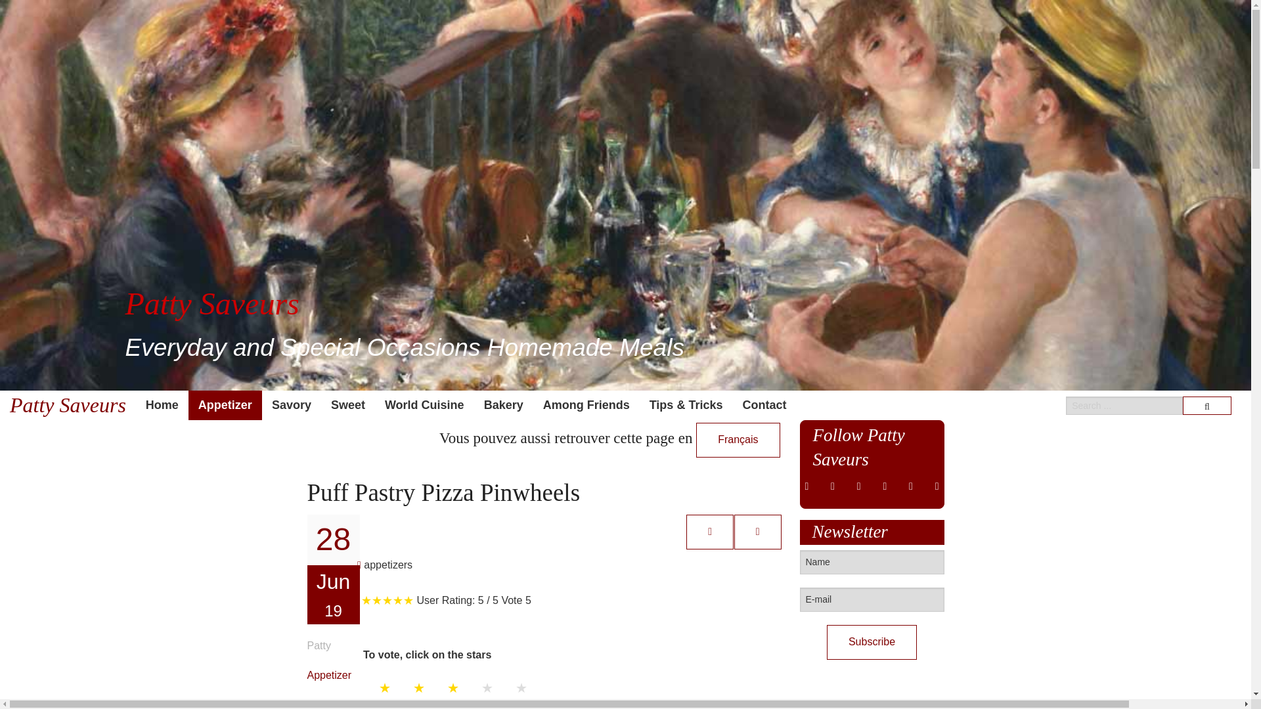  Describe the element at coordinates (384, 565) in the screenshot. I see `appetizers` at that location.